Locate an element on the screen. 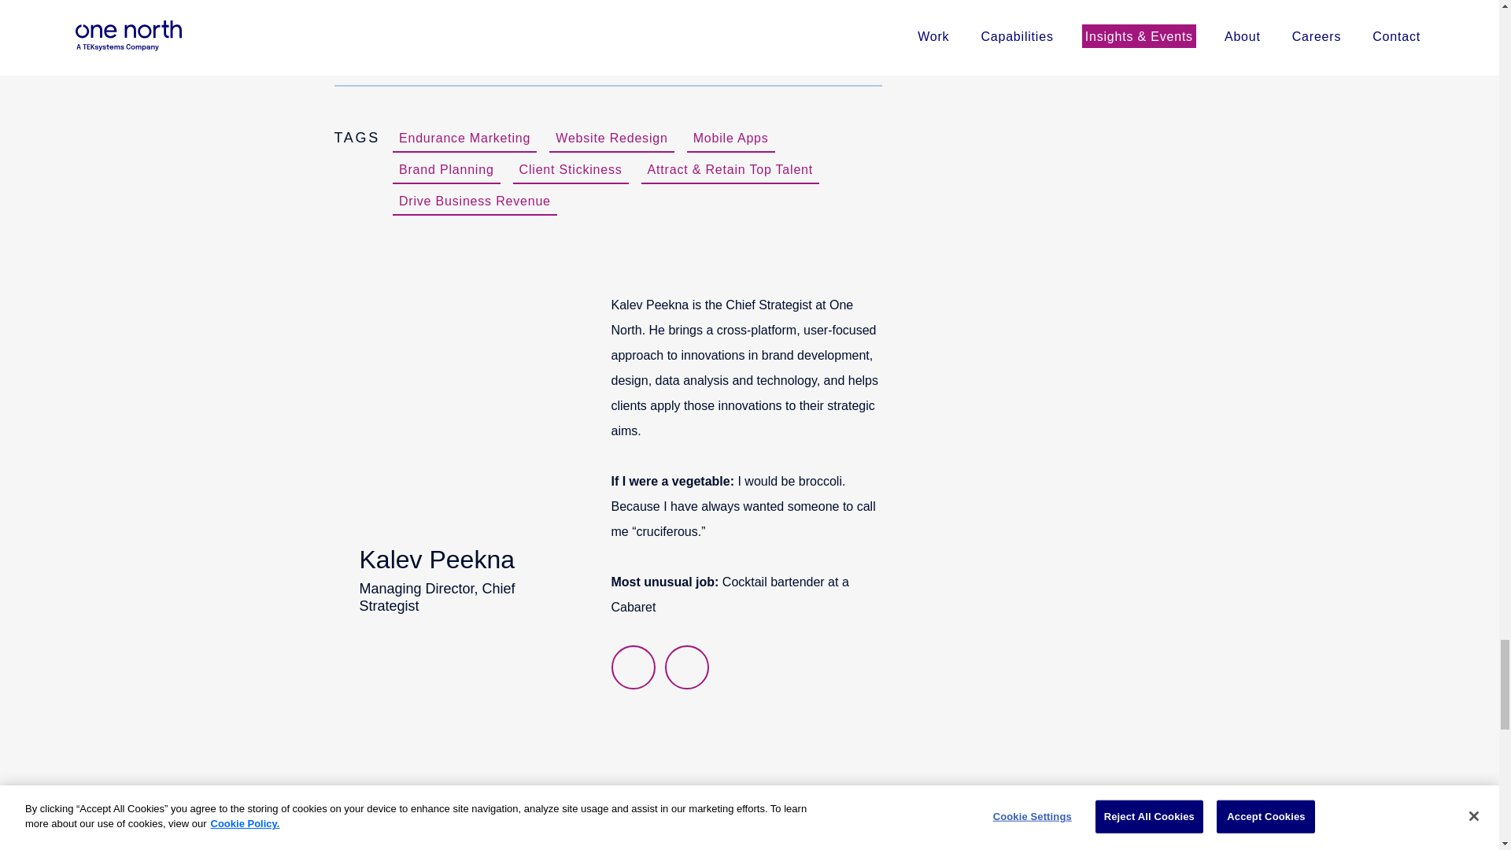  Let's talk endurance marketing is located at coordinates (730, 138).